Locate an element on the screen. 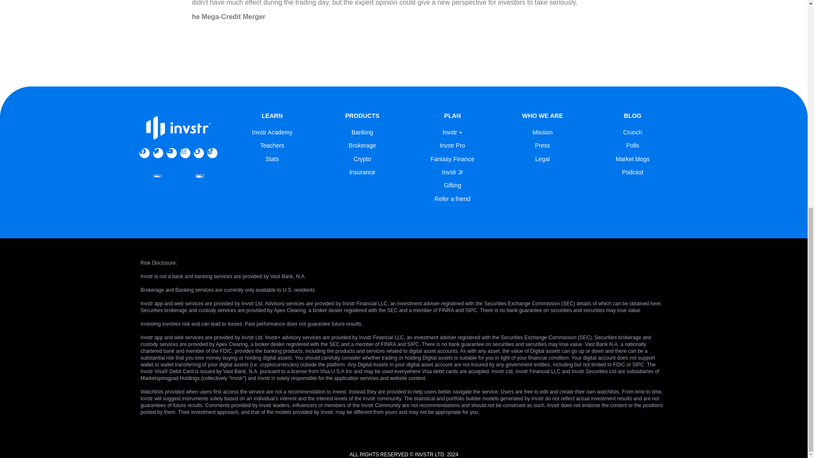 This screenshot has width=814, height=458. Teachers is located at coordinates (272, 145).